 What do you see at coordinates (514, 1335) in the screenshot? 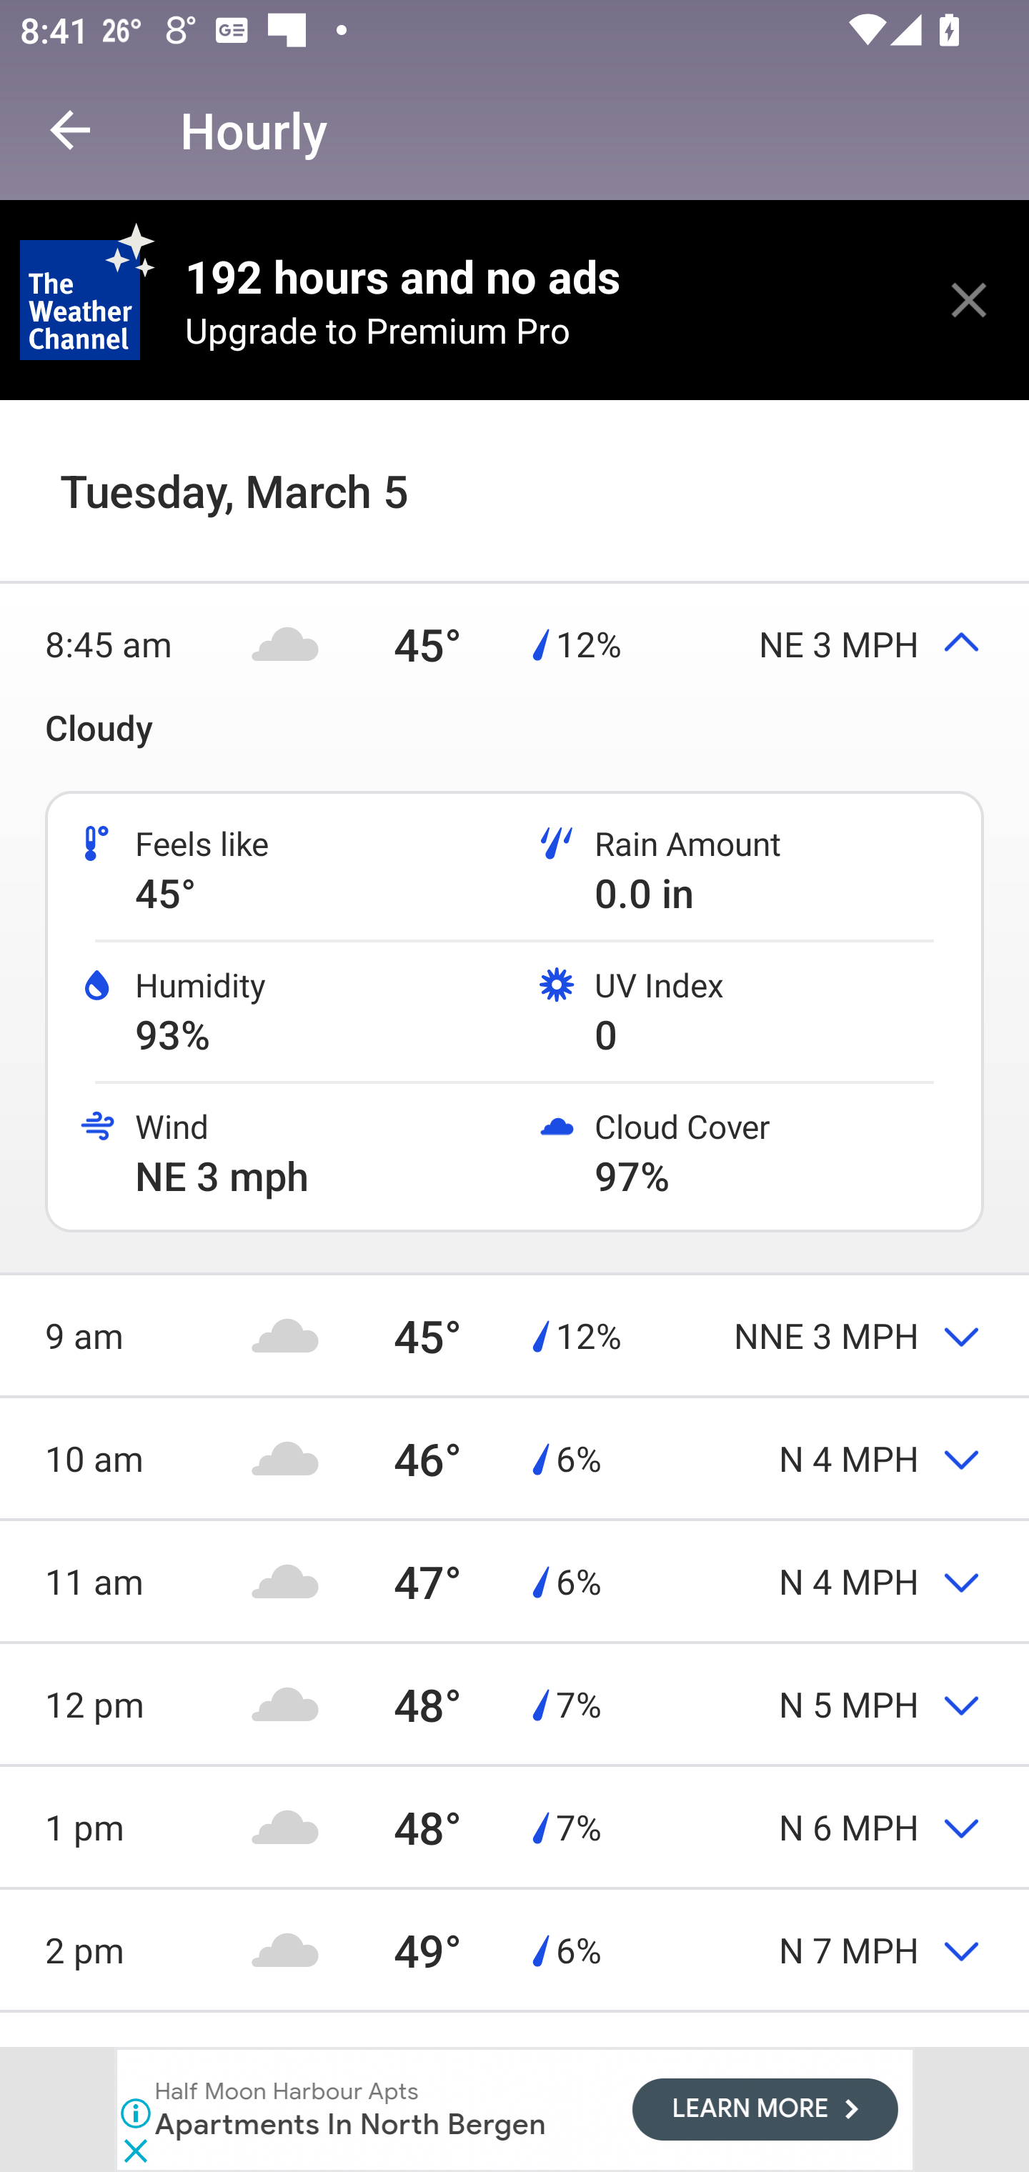
I see `9 am 45° 12% NNE 3 MPH` at bounding box center [514, 1335].